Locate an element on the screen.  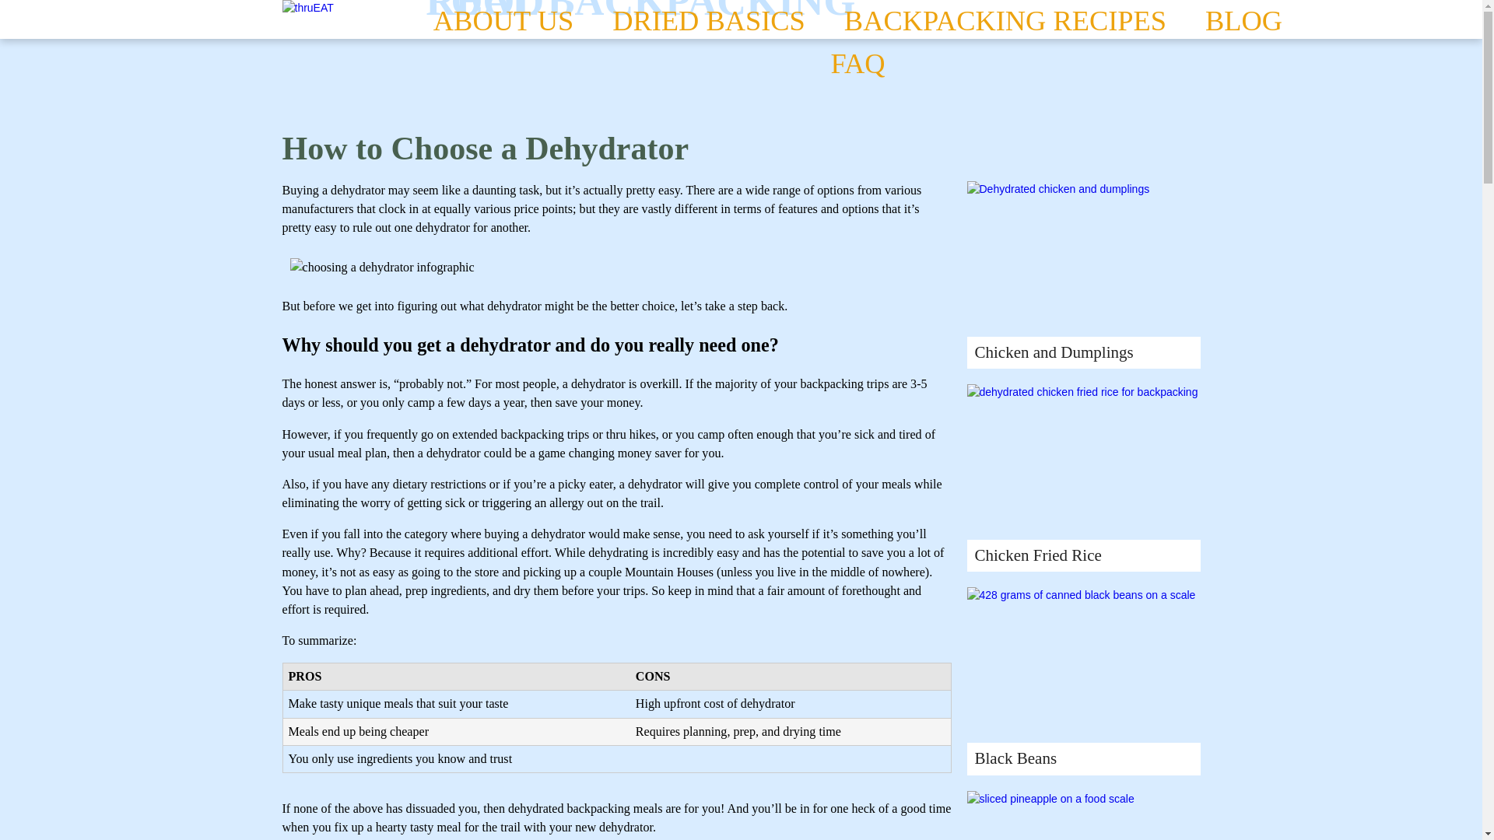
FAQ is located at coordinates (857, 64).